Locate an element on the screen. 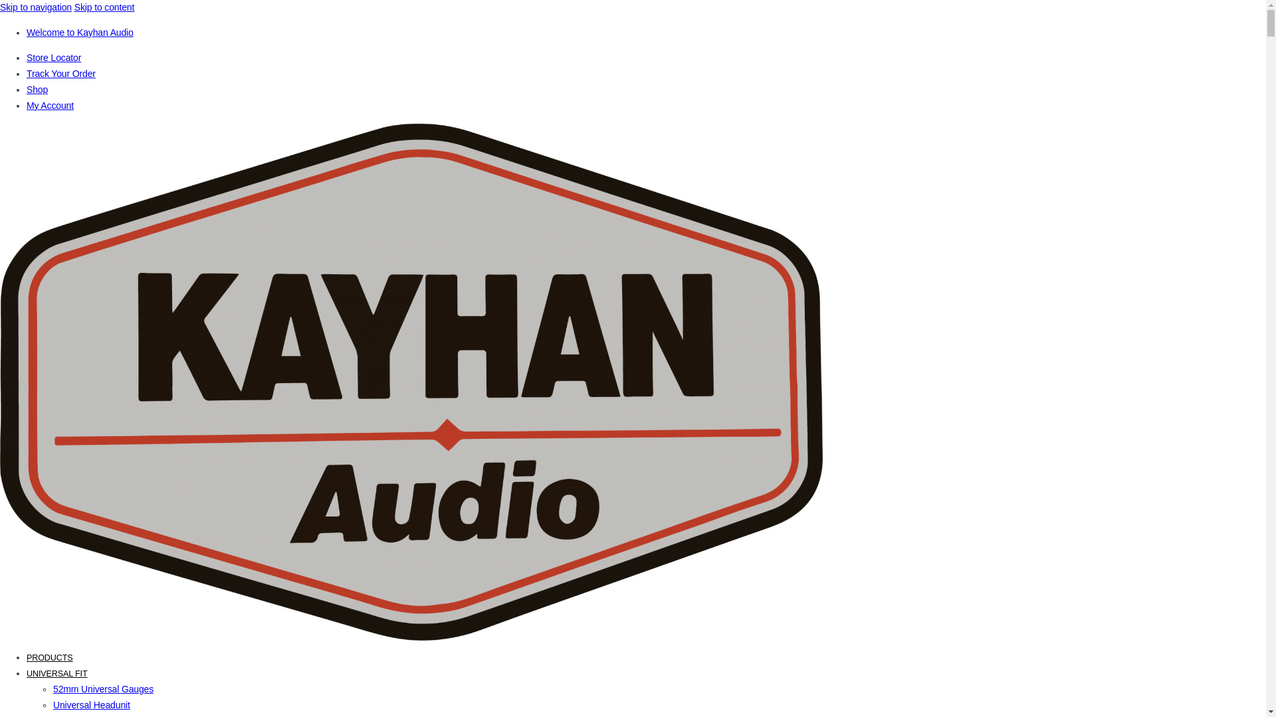  Store Locator is located at coordinates (54, 58).